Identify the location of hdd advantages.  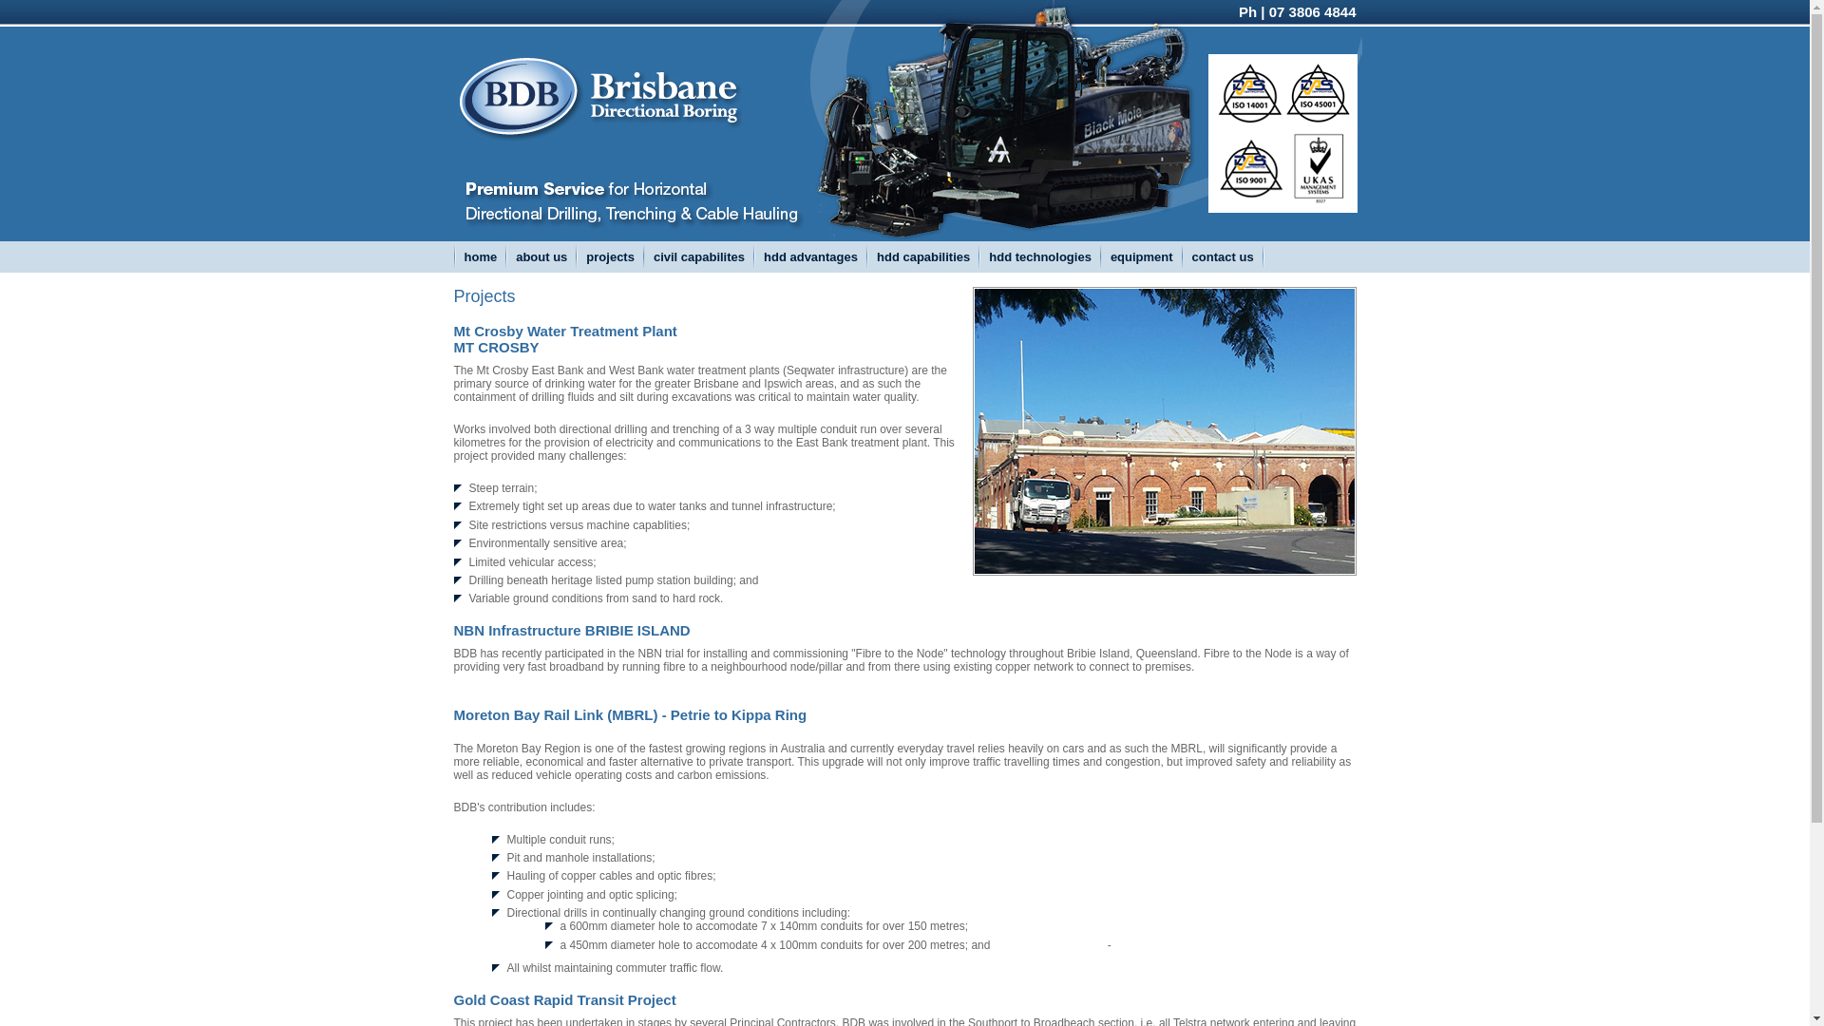
(811, 256).